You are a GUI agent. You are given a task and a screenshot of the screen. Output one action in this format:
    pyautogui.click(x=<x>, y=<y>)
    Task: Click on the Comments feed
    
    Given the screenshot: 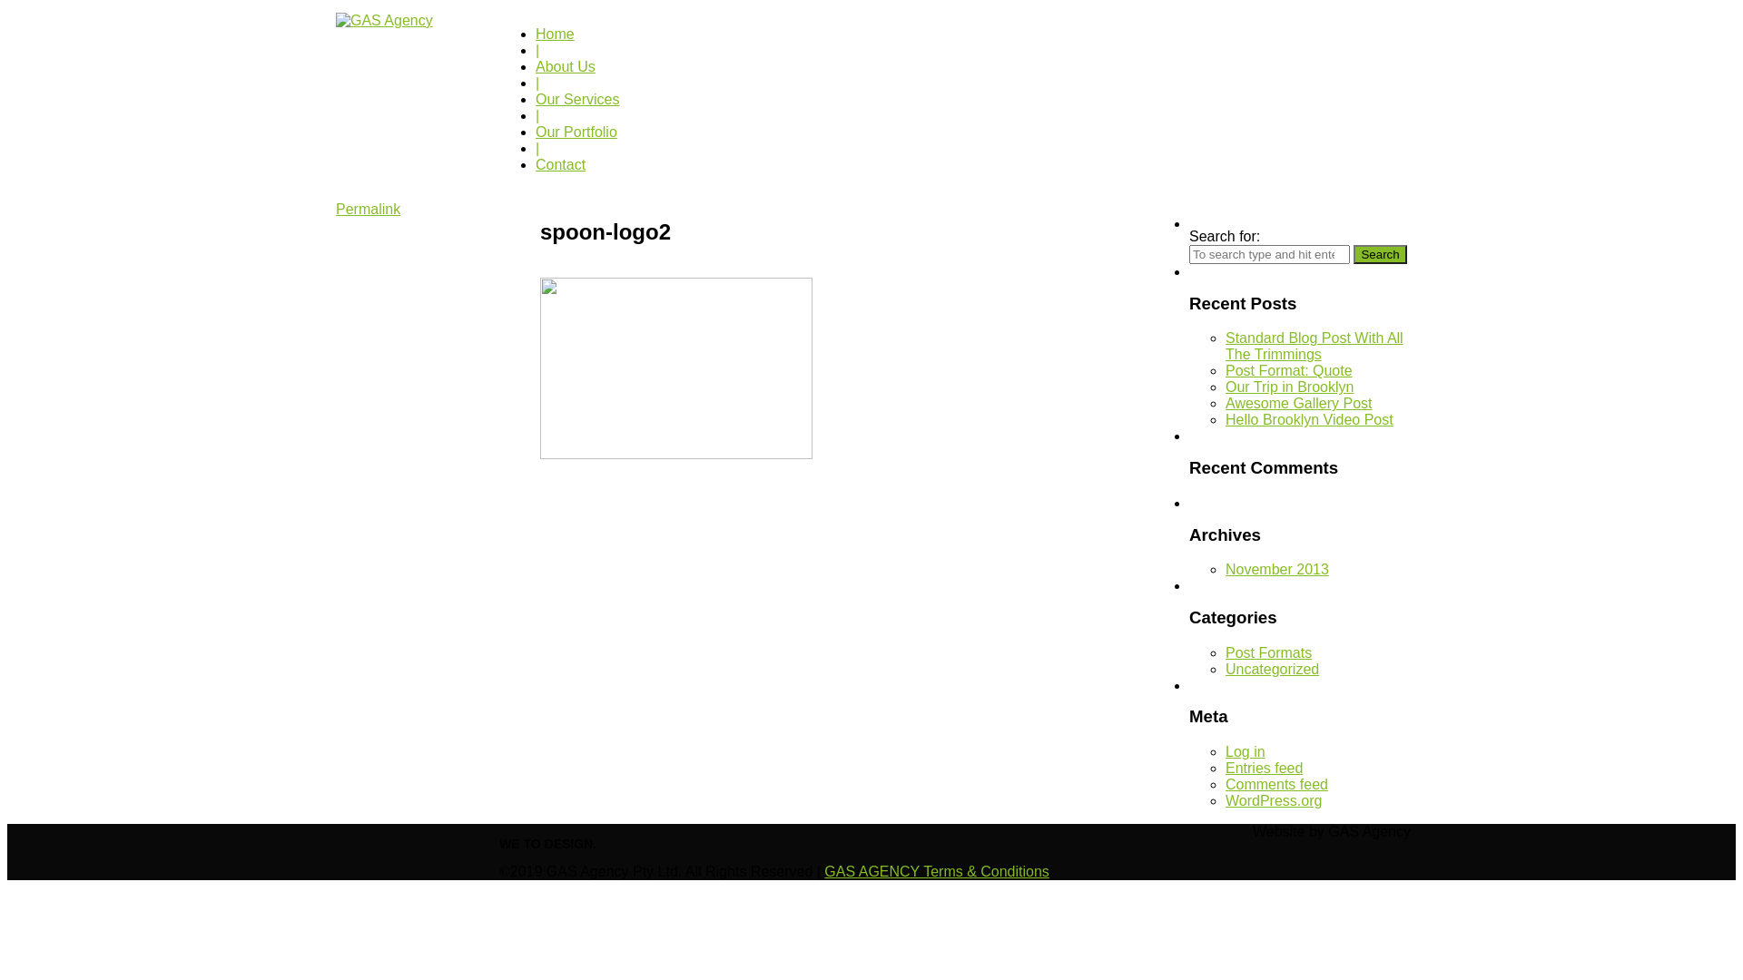 What is the action you would take?
    pyautogui.click(x=1276, y=784)
    